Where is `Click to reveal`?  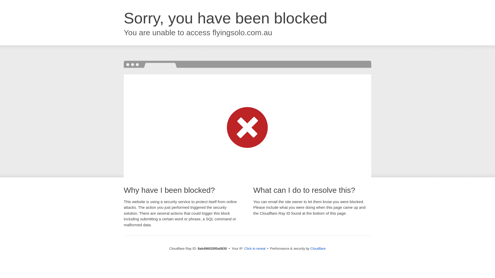
Click to reveal is located at coordinates (255, 249).